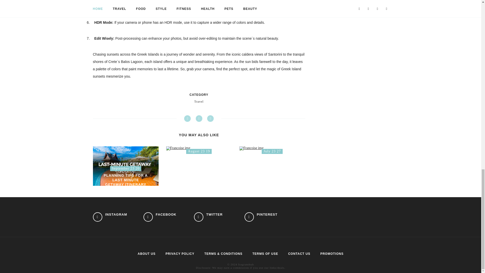 This screenshot has height=273, width=485. What do you see at coordinates (199, 102) in the screenshot?
I see `Travel` at bounding box center [199, 102].